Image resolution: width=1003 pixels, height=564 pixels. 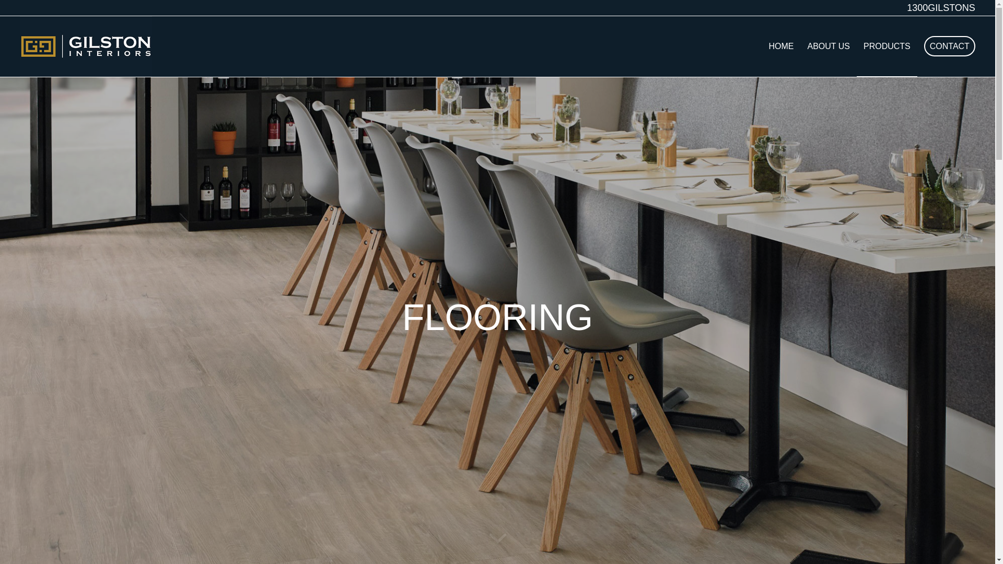 What do you see at coordinates (829, 46) in the screenshot?
I see `ABOUT US` at bounding box center [829, 46].